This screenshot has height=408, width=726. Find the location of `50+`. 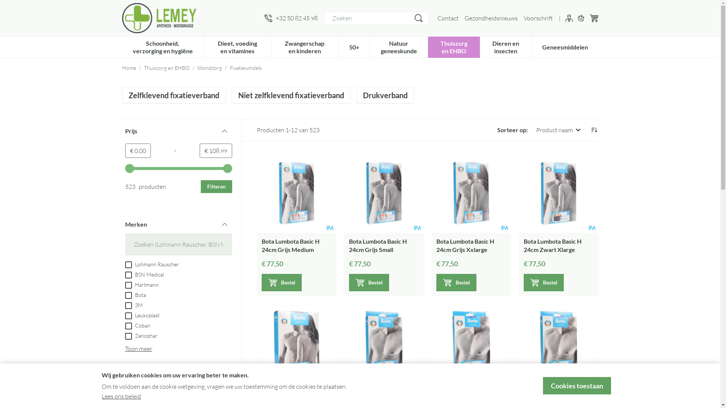

50+ is located at coordinates (354, 46).